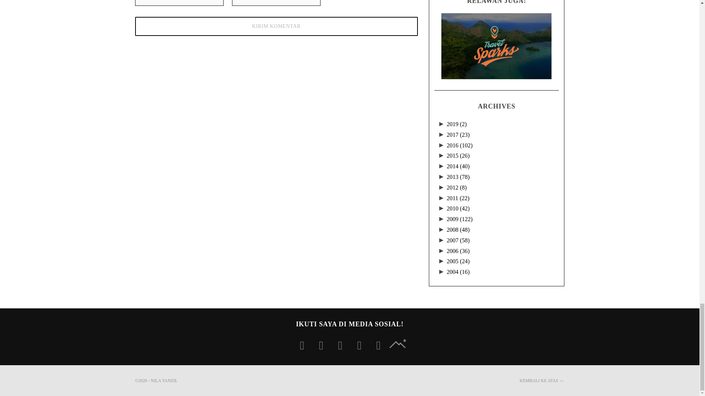  What do you see at coordinates (442, 134) in the screenshot?
I see `click to expand` at bounding box center [442, 134].